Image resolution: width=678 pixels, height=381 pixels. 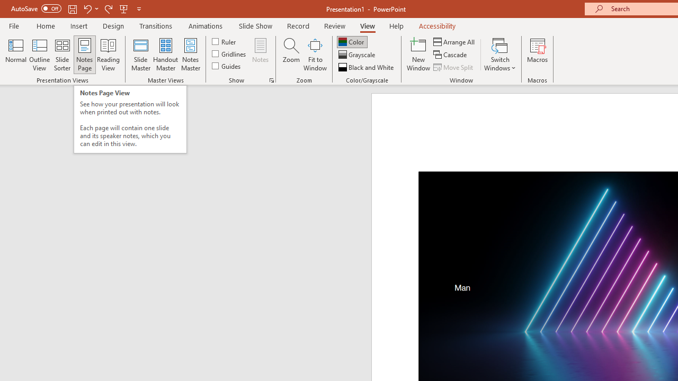 What do you see at coordinates (367, 67) in the screenshot?
I see `Black and White` at bounding box center [367, 67].